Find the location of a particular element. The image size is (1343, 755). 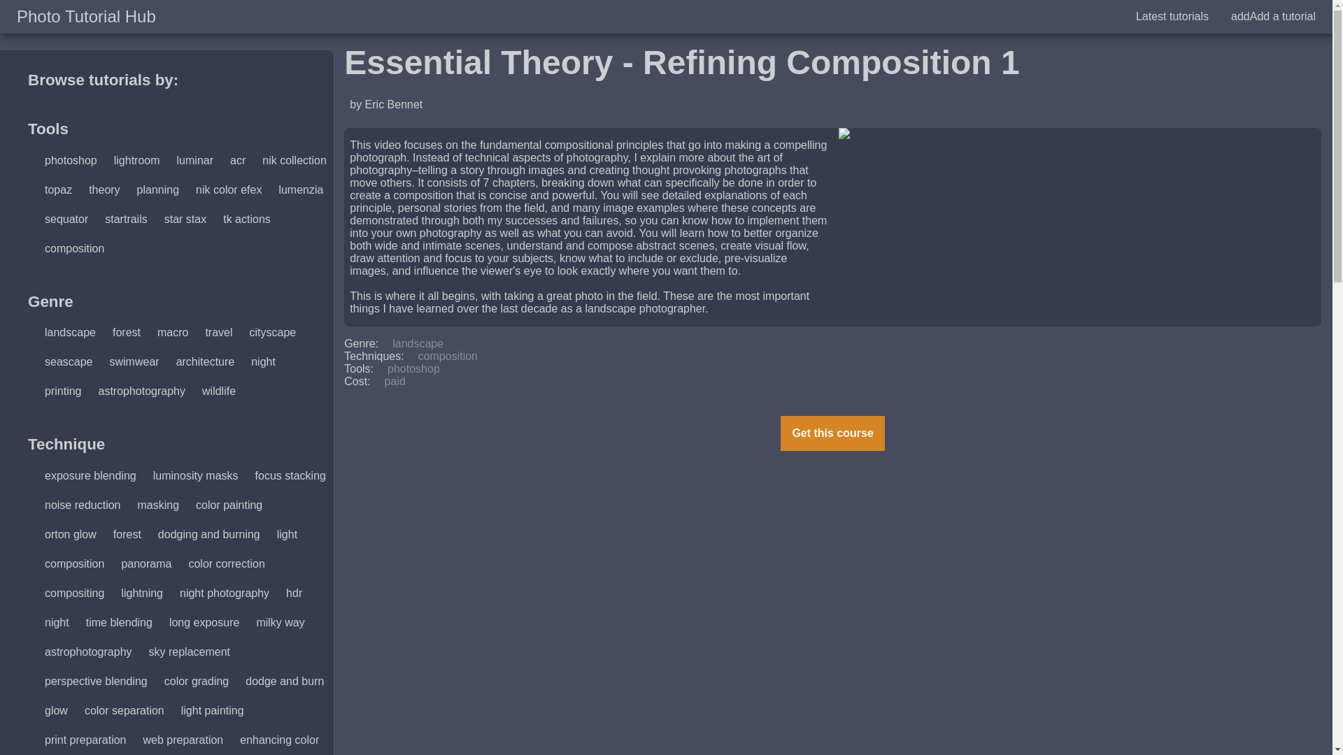

color painting is located at coordinates (229, 505).